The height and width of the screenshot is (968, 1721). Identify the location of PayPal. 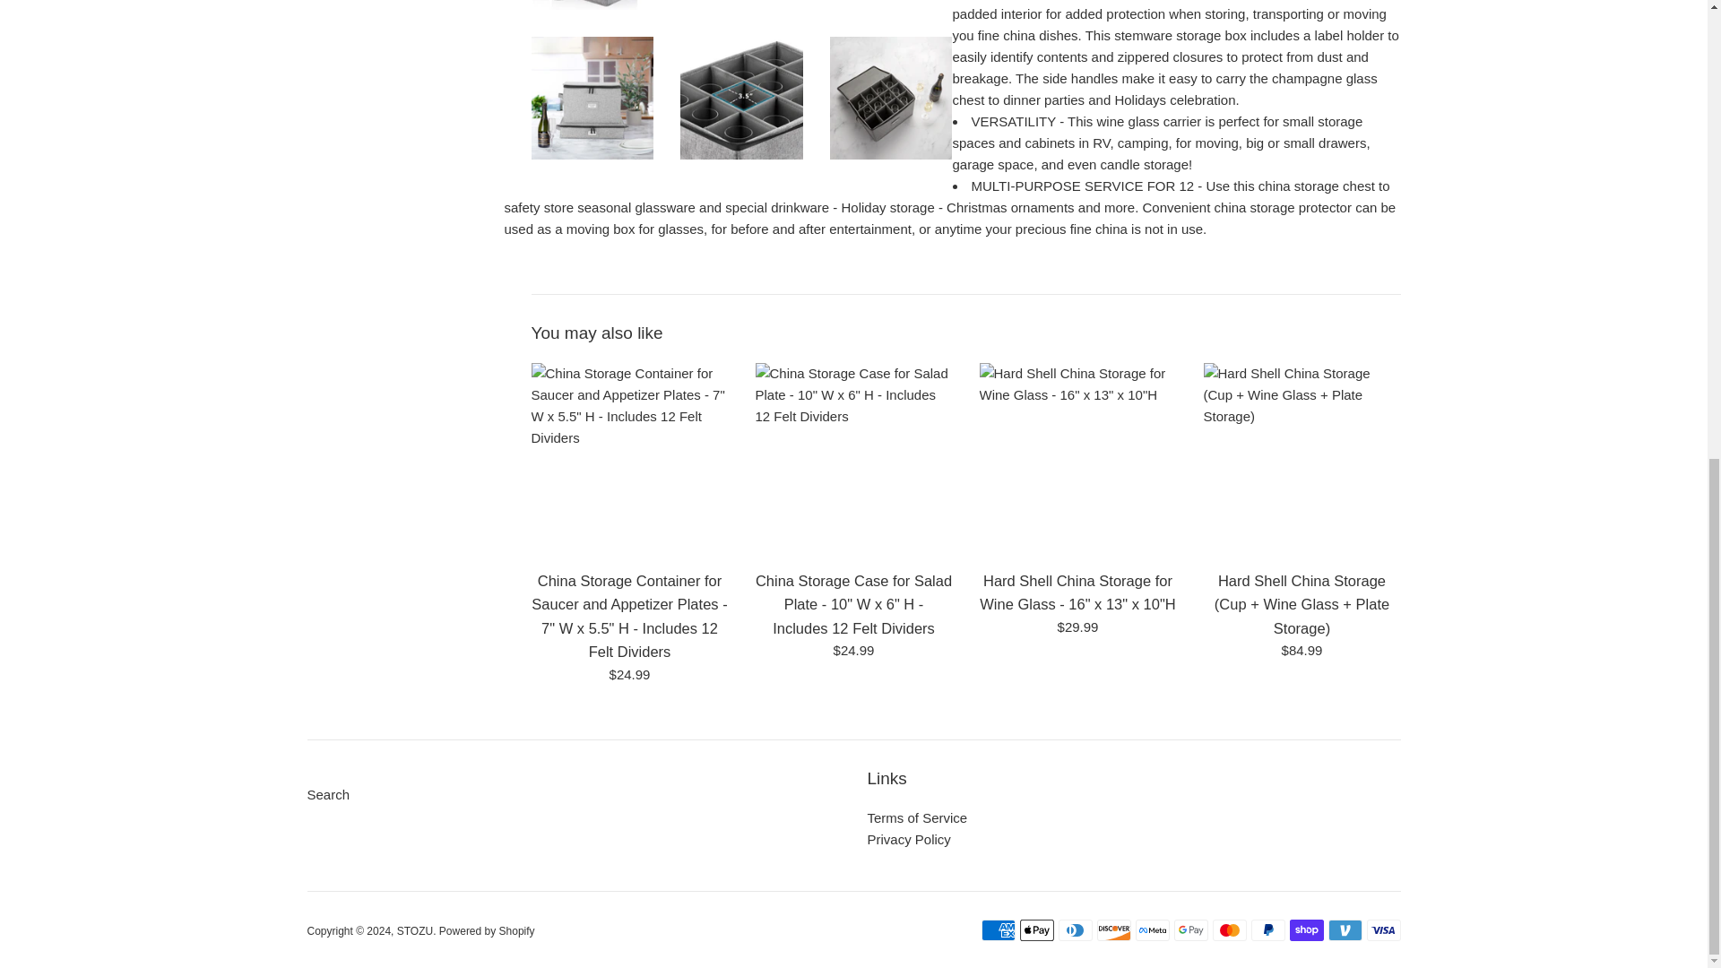
(1267, 930).